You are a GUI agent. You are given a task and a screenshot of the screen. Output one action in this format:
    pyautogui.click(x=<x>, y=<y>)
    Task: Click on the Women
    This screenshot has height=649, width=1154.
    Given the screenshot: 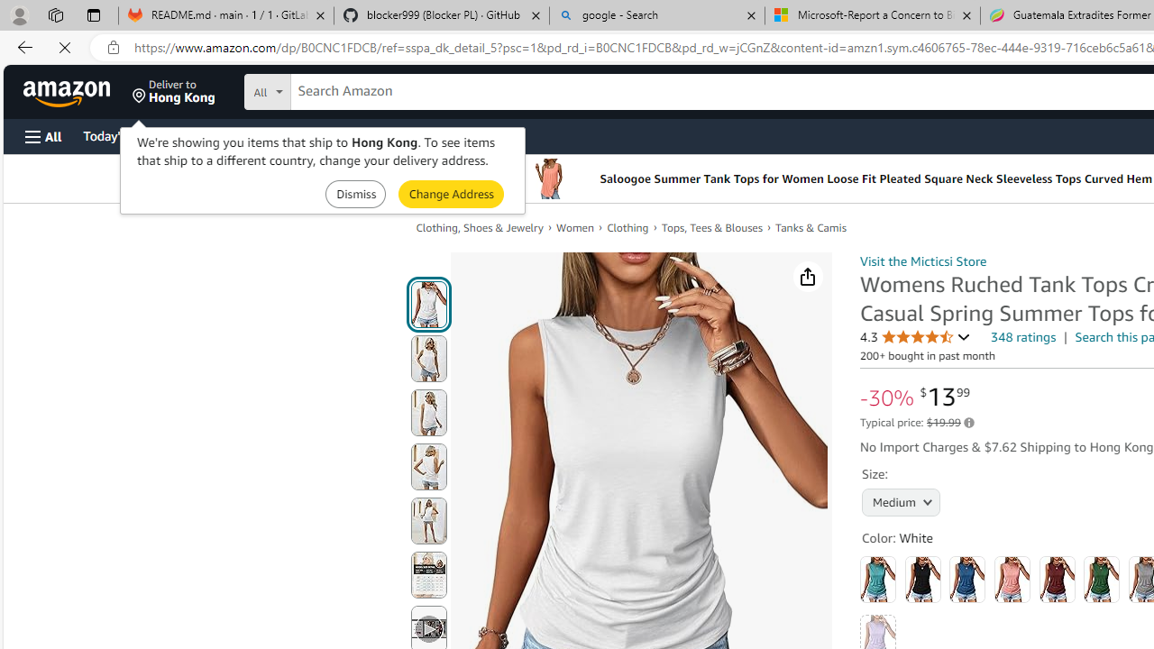 What is the action you would take?
    pyautogui.click(x=582, y=227)
    